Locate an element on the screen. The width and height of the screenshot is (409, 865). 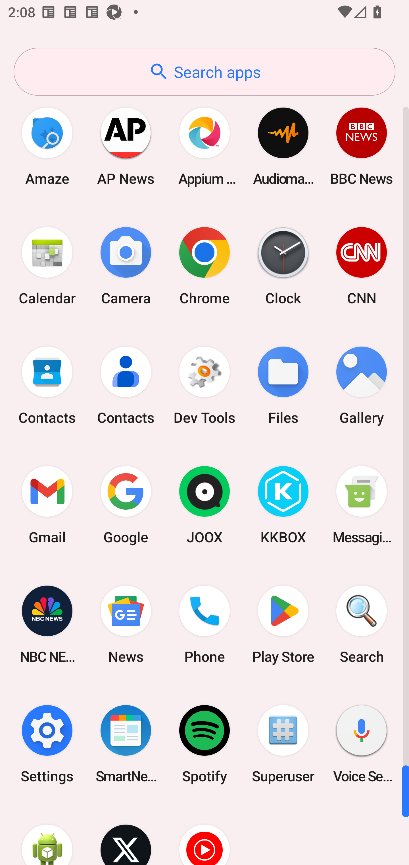
Appium Settings is located at coordinates (204, 146).